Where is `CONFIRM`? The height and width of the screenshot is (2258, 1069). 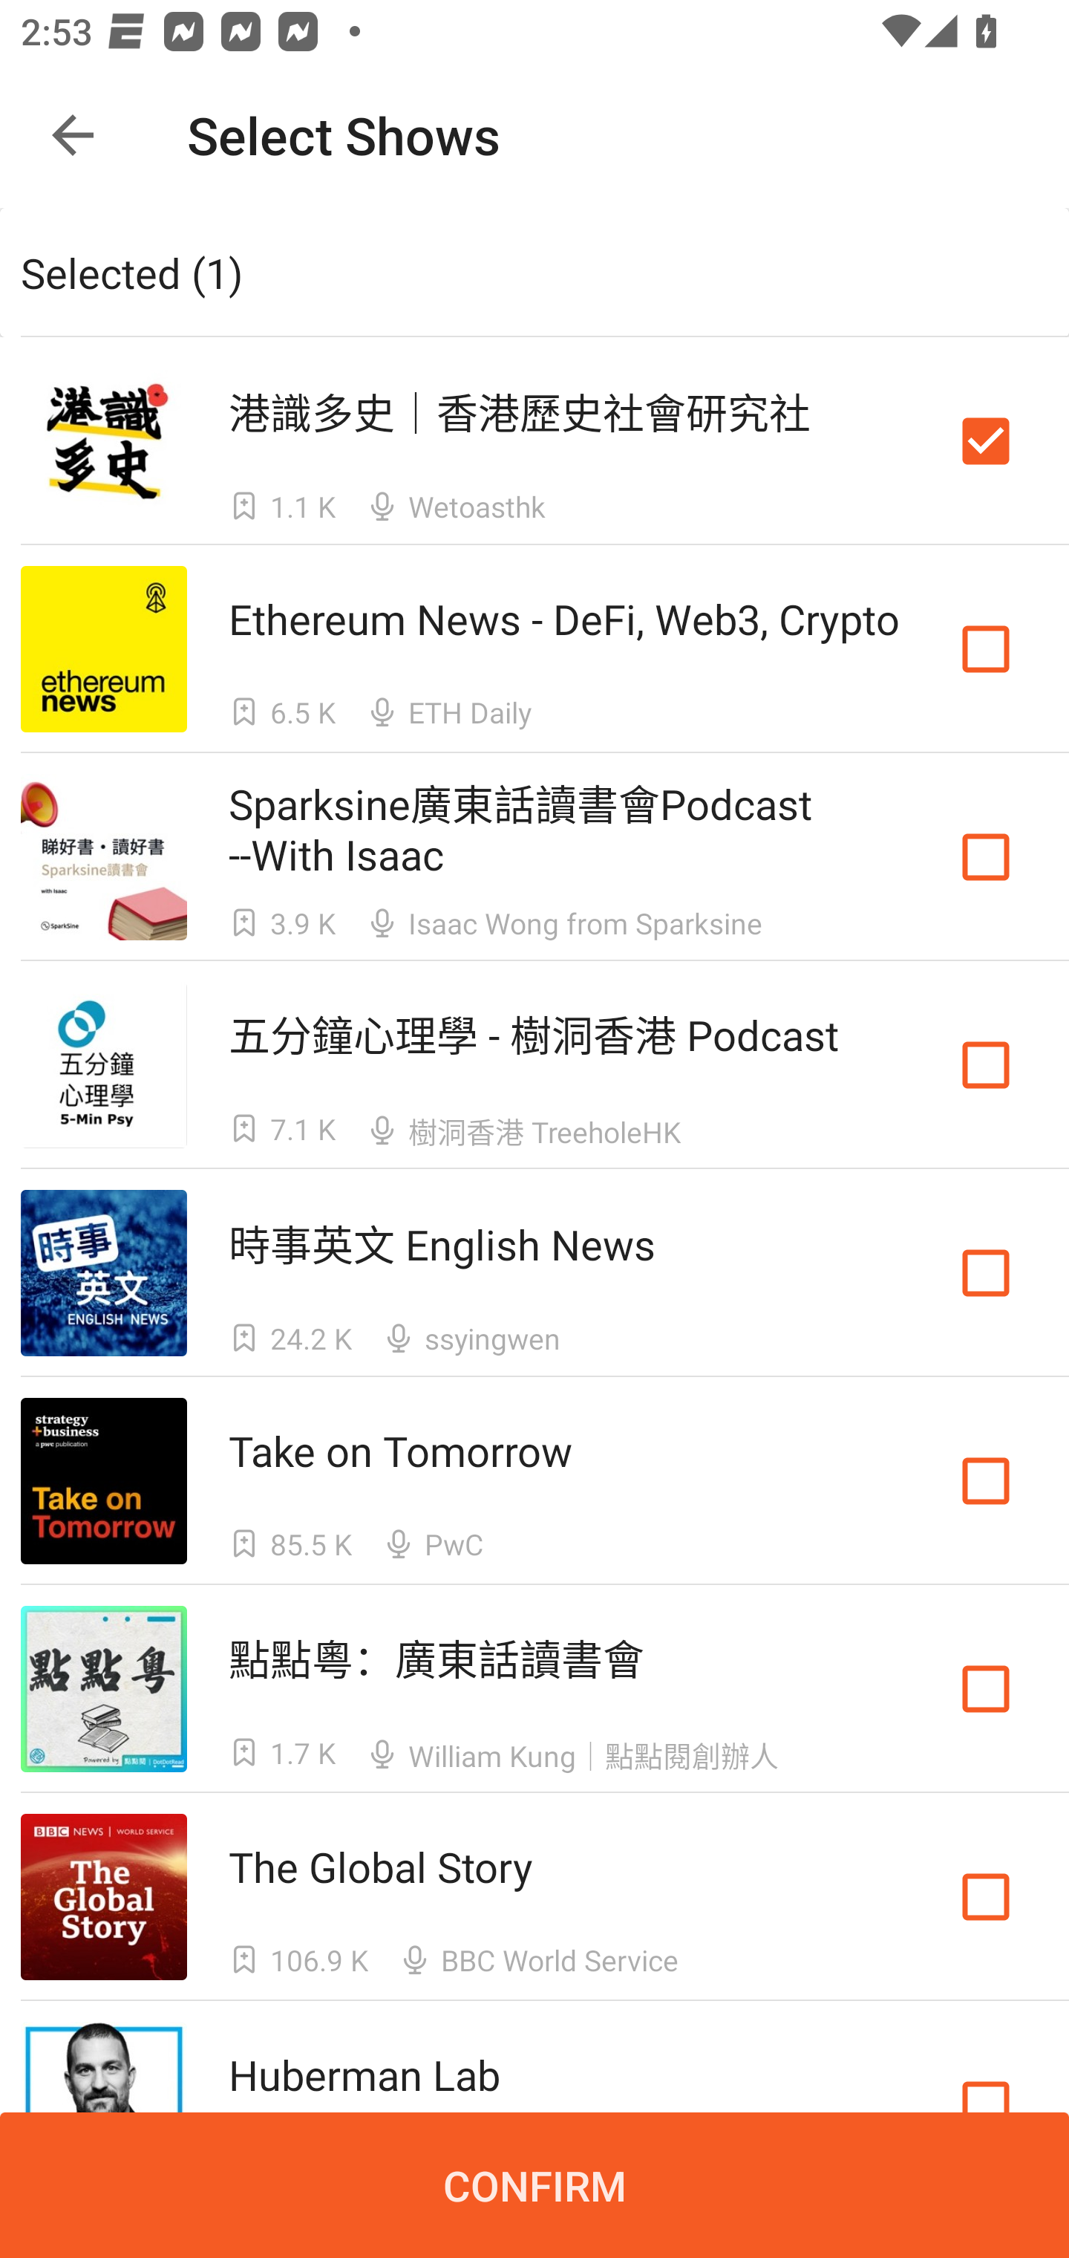 CONFIRM is located at coordinates (534, 2185).